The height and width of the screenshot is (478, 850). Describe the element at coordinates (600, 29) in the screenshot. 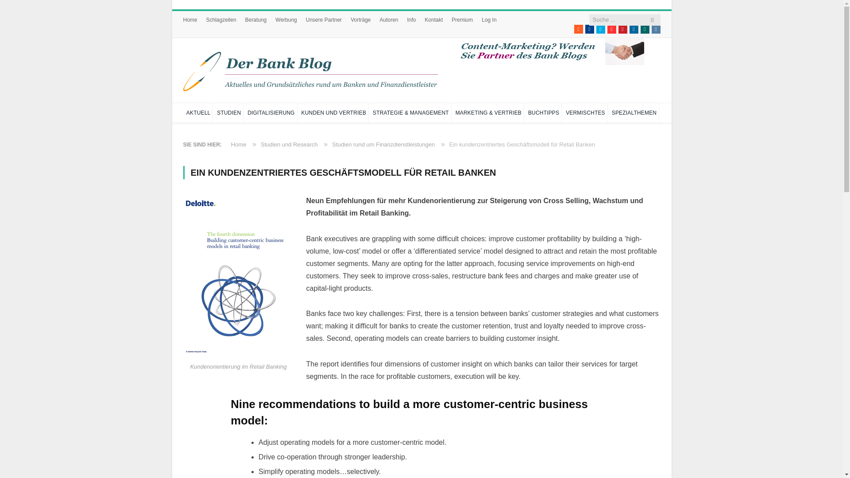

I see `Twitter` at that location.